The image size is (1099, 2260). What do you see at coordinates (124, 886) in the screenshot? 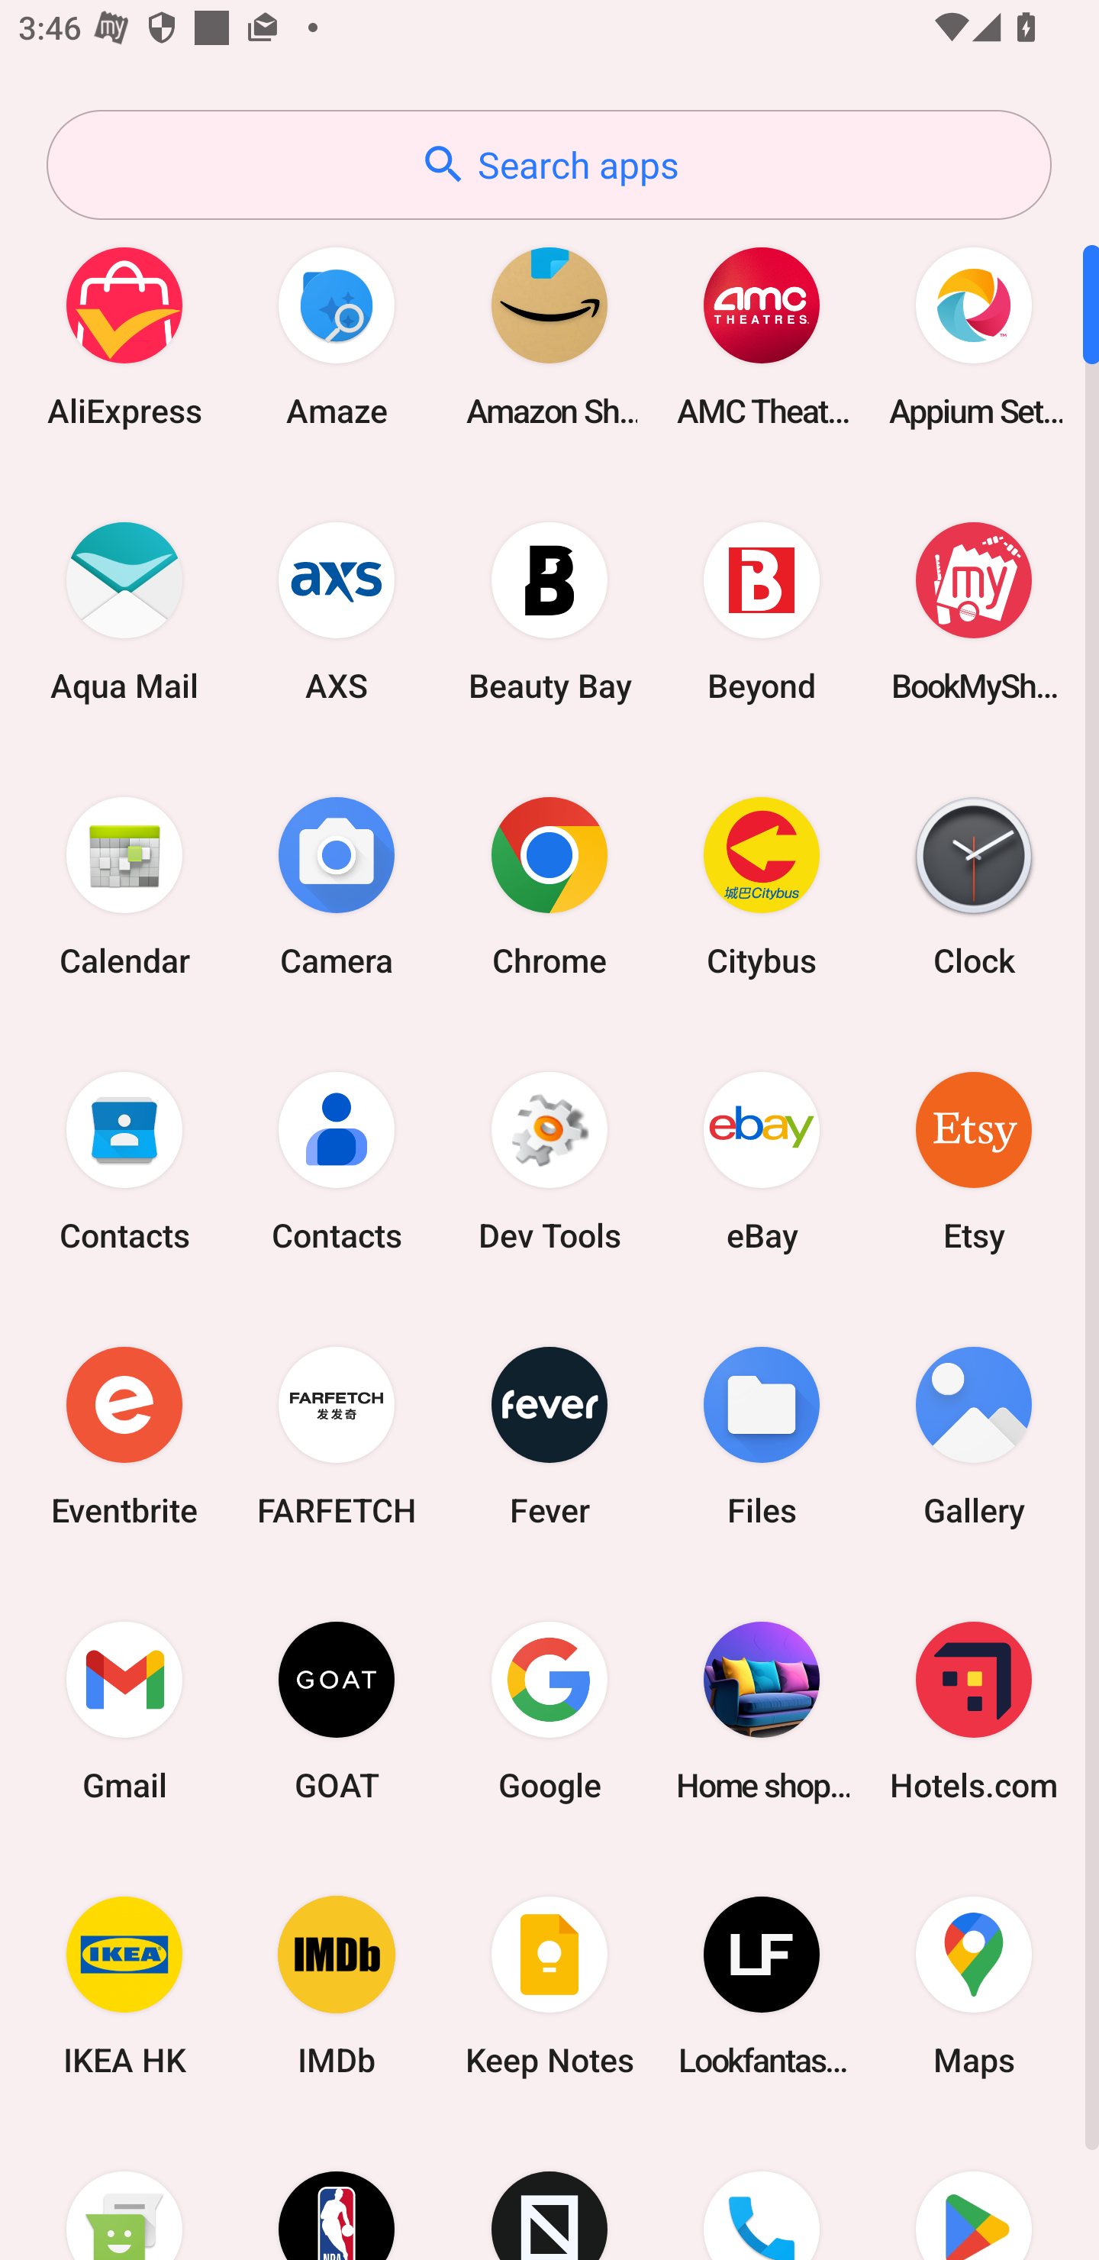
I see `Calendar` at bounding box center [124, 886].